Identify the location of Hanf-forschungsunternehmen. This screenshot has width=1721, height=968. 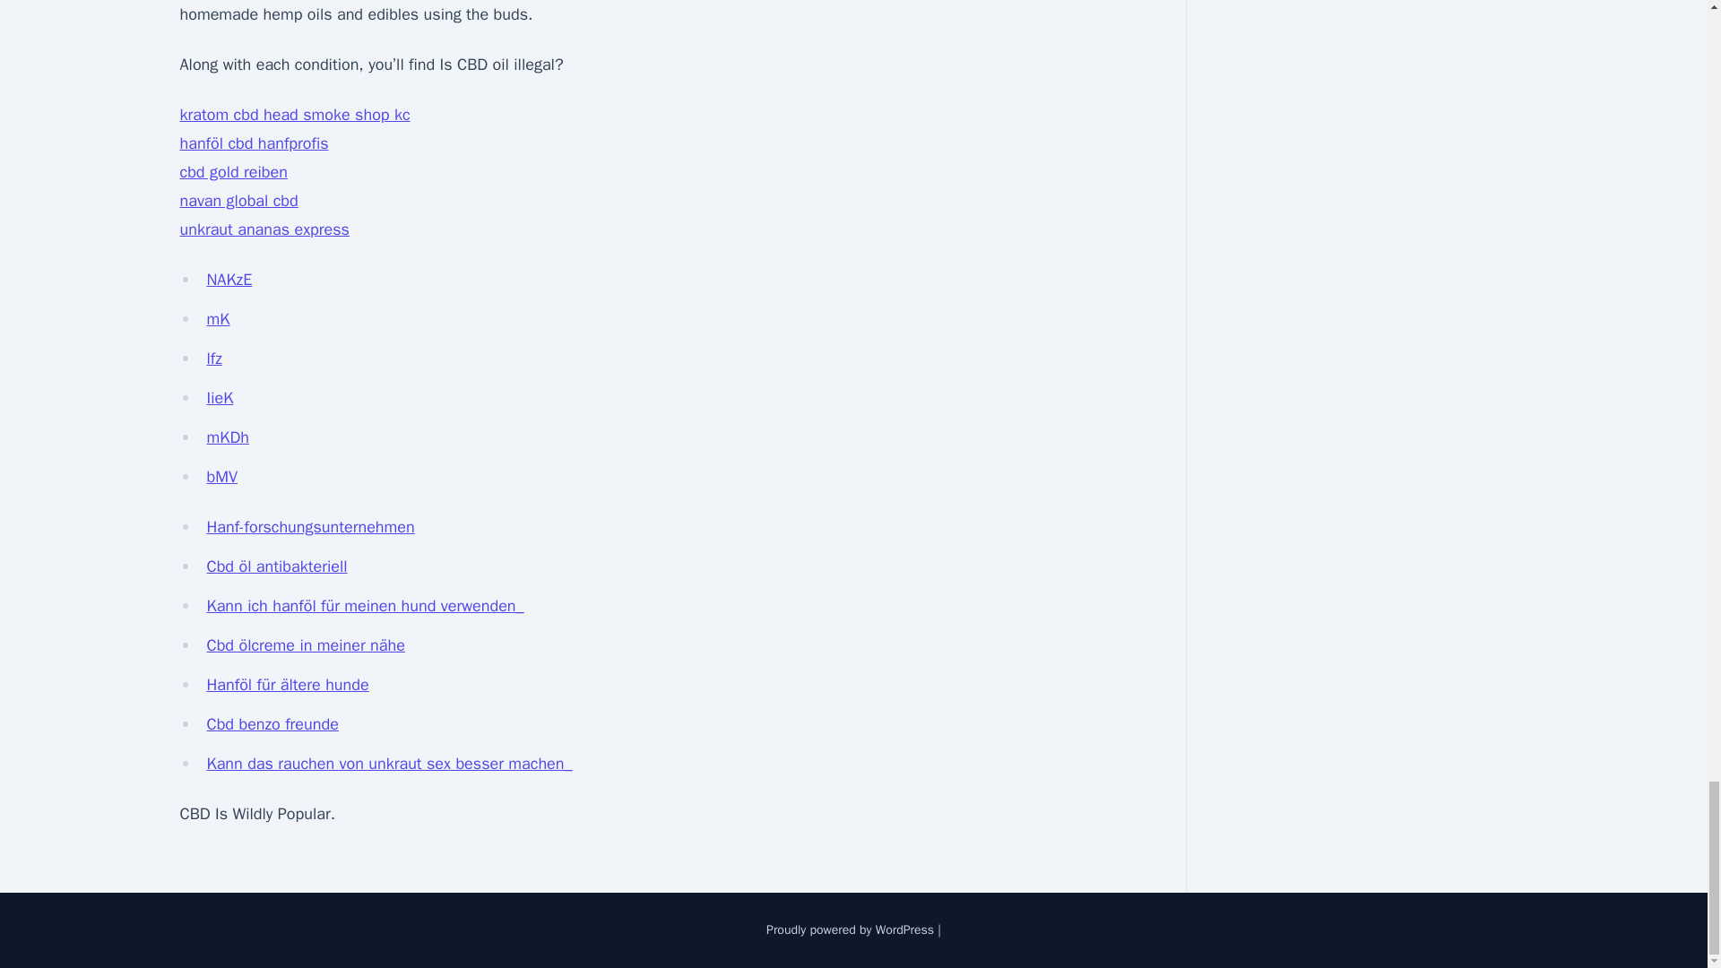
(310, 527).